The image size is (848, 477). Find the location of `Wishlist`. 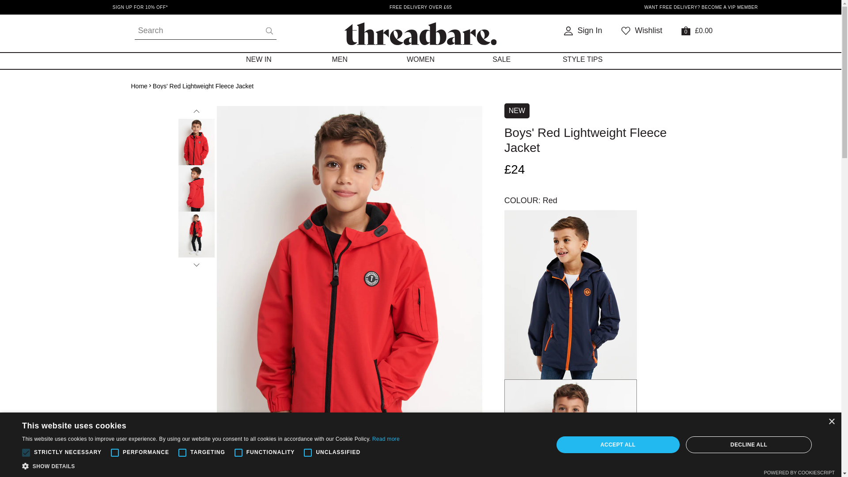

Wishlist is located at coordinates (642, 31).